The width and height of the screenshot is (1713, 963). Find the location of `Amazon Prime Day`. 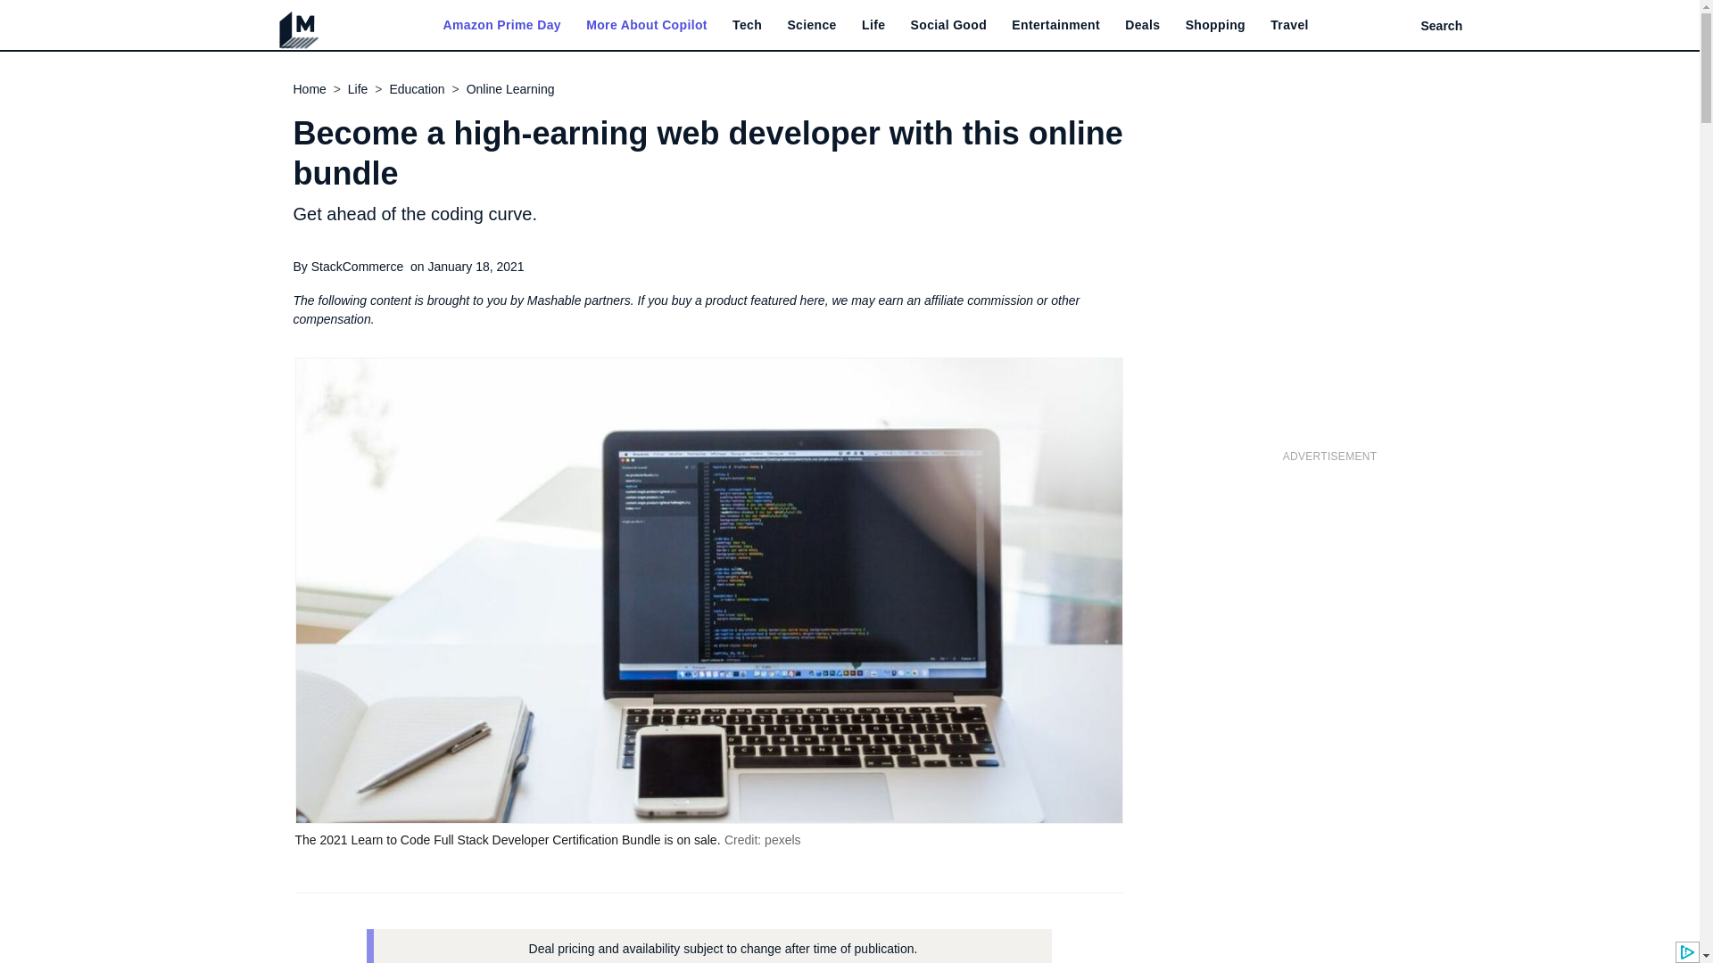

Amazon Prime Day is located at coordinates (501, 25).